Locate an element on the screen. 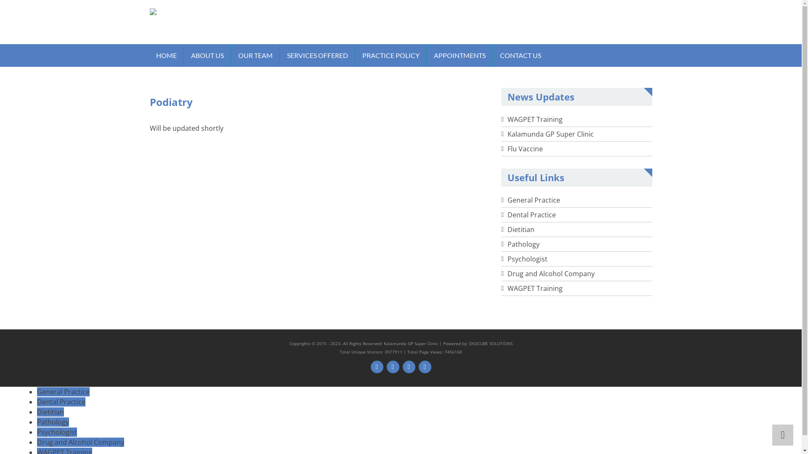  ABOUT US is located at coordinates (207, 55).